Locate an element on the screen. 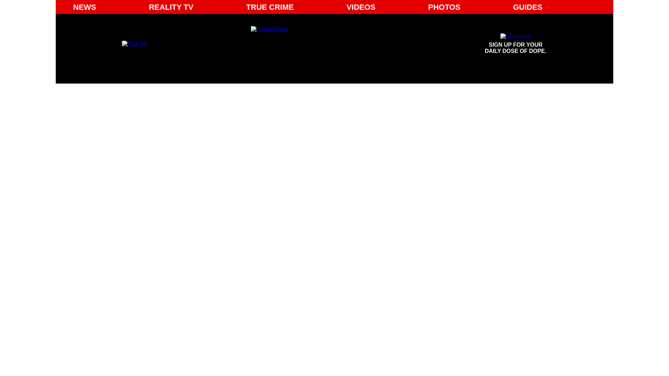  REALITY TV is located at coordinates (171, 7).